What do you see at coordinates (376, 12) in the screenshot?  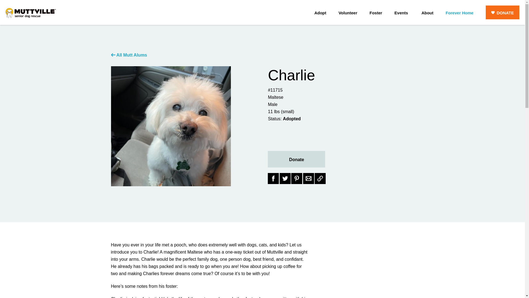 I see `Foster` at bounding box center [376, 12].